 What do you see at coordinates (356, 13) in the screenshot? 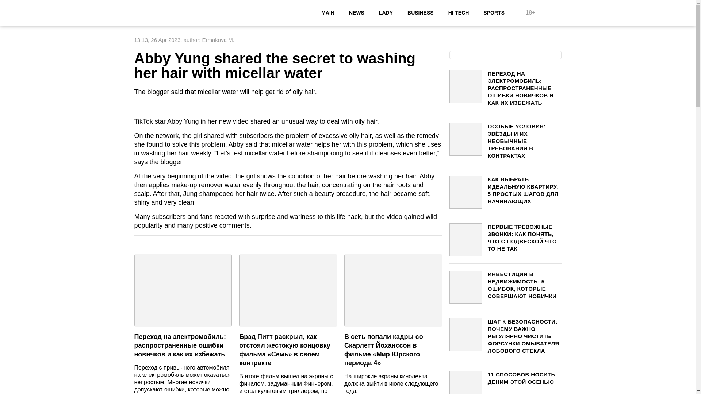
I see `NEWS` at bounding box center [356, 13].